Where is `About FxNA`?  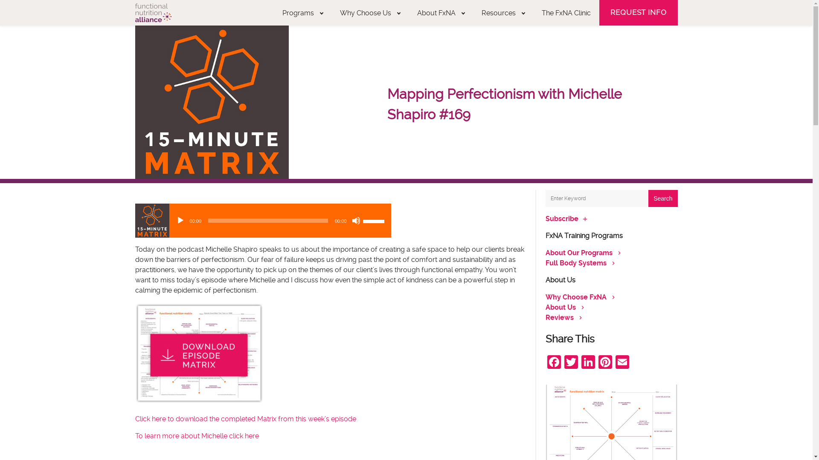 About FxNA is located at coordinates (441, 13).